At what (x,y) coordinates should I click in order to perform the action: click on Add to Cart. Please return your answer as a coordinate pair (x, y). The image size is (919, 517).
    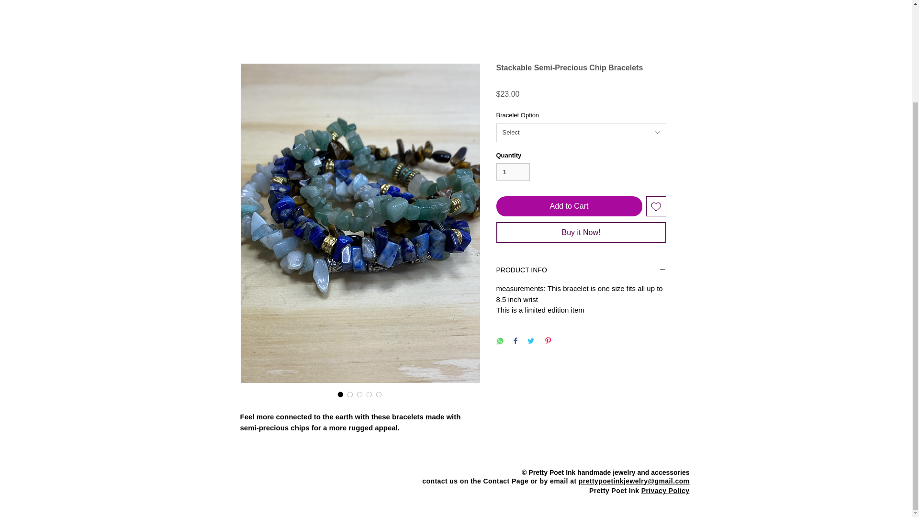
    Looking at the image, I should click on (569, 206).